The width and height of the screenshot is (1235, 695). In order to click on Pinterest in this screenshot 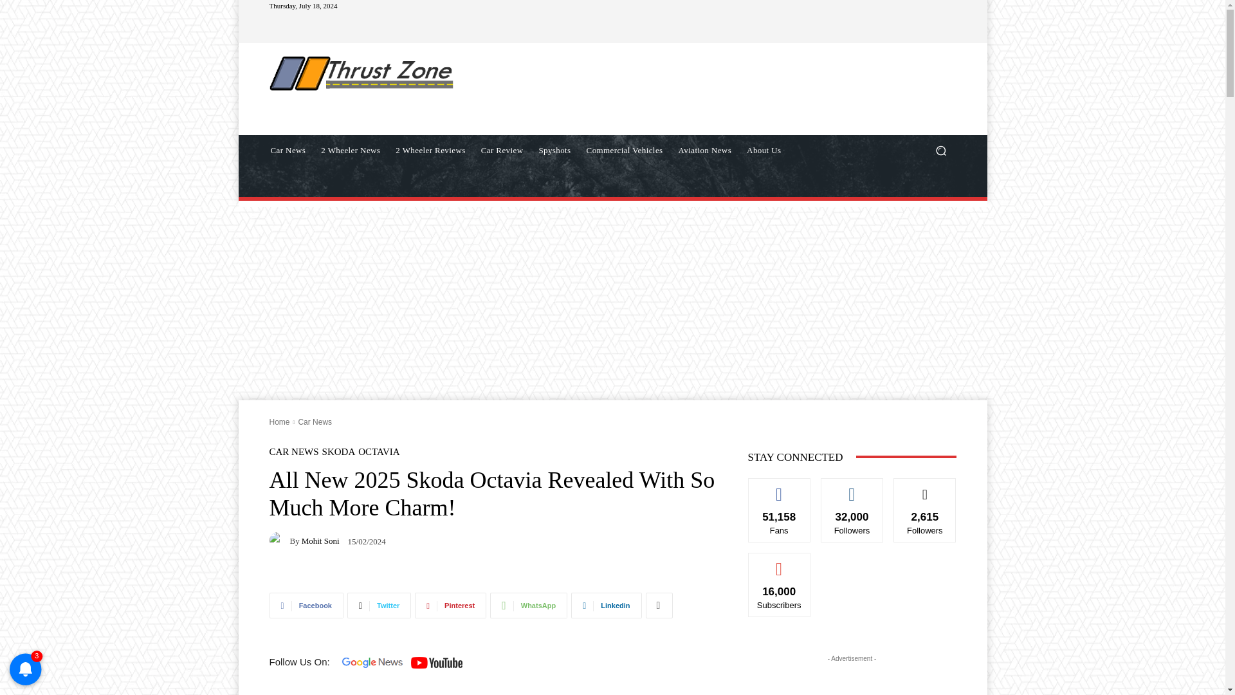, I will do `click(450, 606)`.